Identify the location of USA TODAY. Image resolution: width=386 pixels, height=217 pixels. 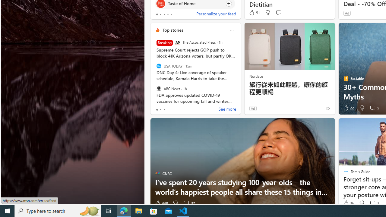
(159, 66).